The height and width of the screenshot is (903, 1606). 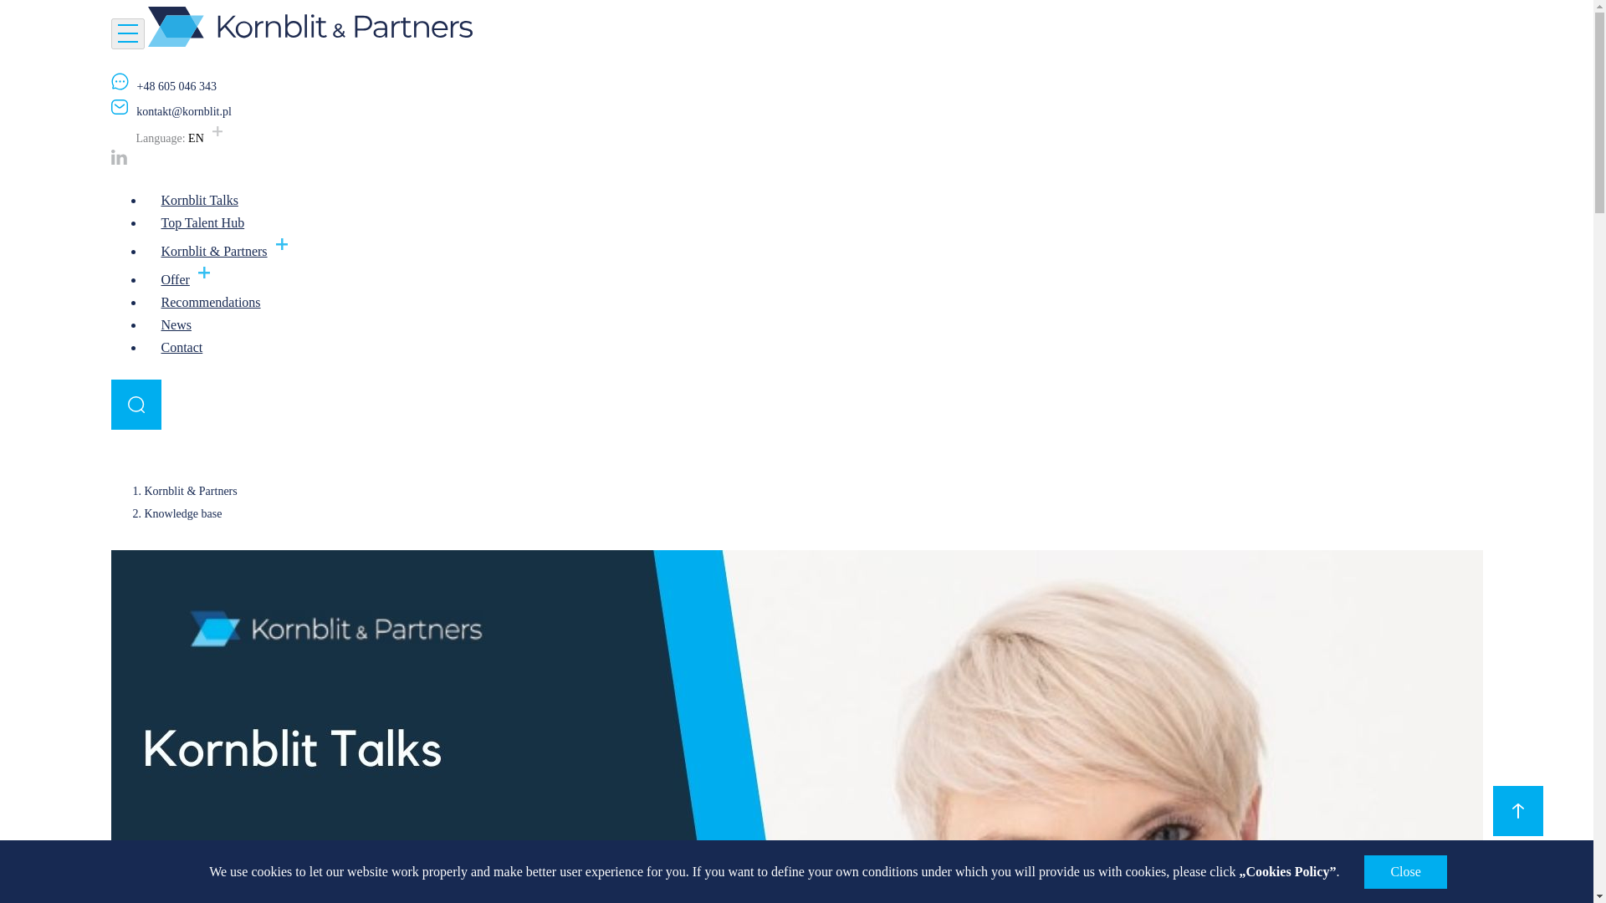 What do you see at coordinates (202, 222) in the screenshot?
I see `Top Talent Hub` at bounding box center [202, 222].